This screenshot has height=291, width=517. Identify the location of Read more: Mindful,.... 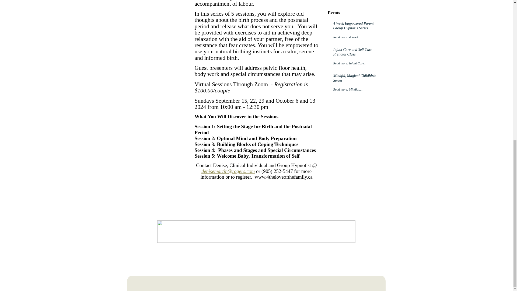
(353, 89).